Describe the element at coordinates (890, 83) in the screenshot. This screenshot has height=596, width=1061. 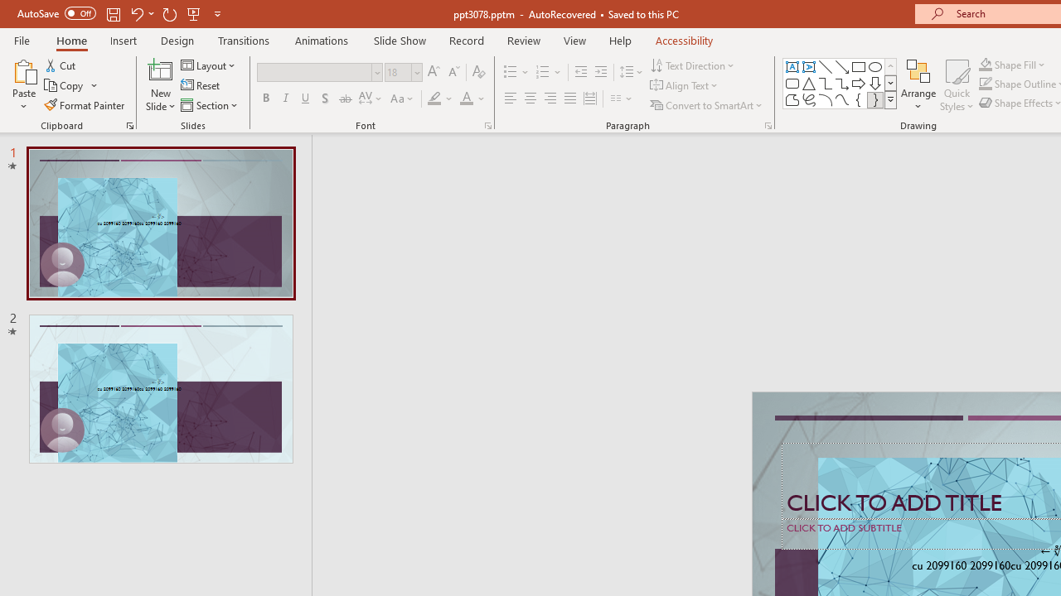
I see `Row Down` at that location.